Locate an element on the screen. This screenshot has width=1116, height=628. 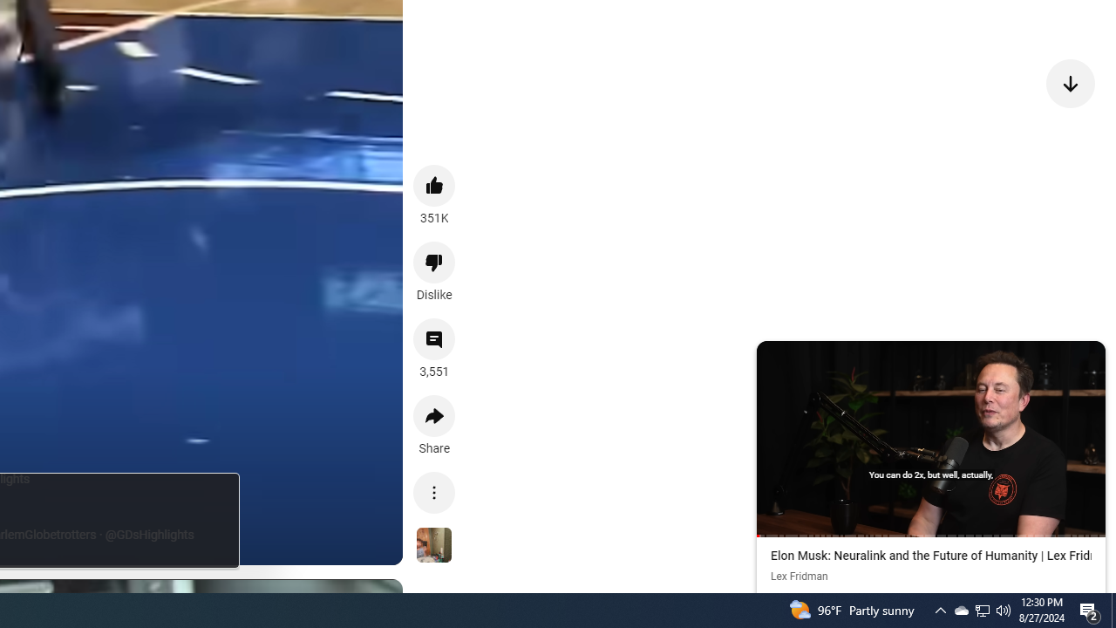
Next (SHIFT+n) is located at coordinates (1018, 437).